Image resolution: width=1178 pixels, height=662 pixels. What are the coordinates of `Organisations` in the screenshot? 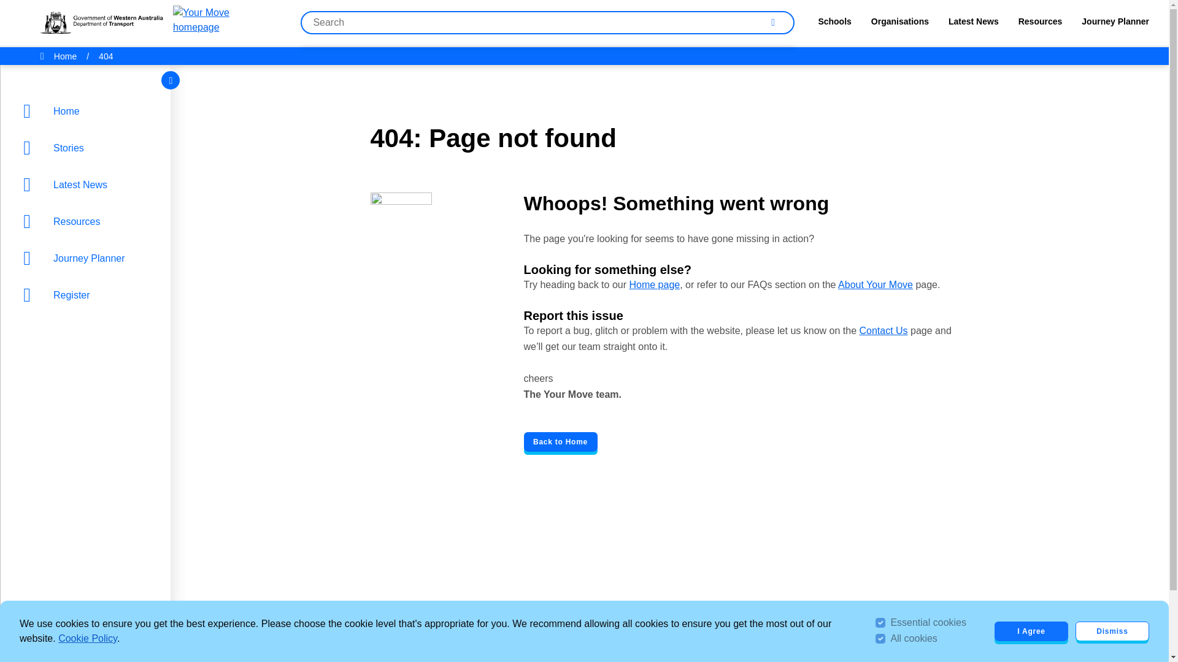 It's located at (900, 23).